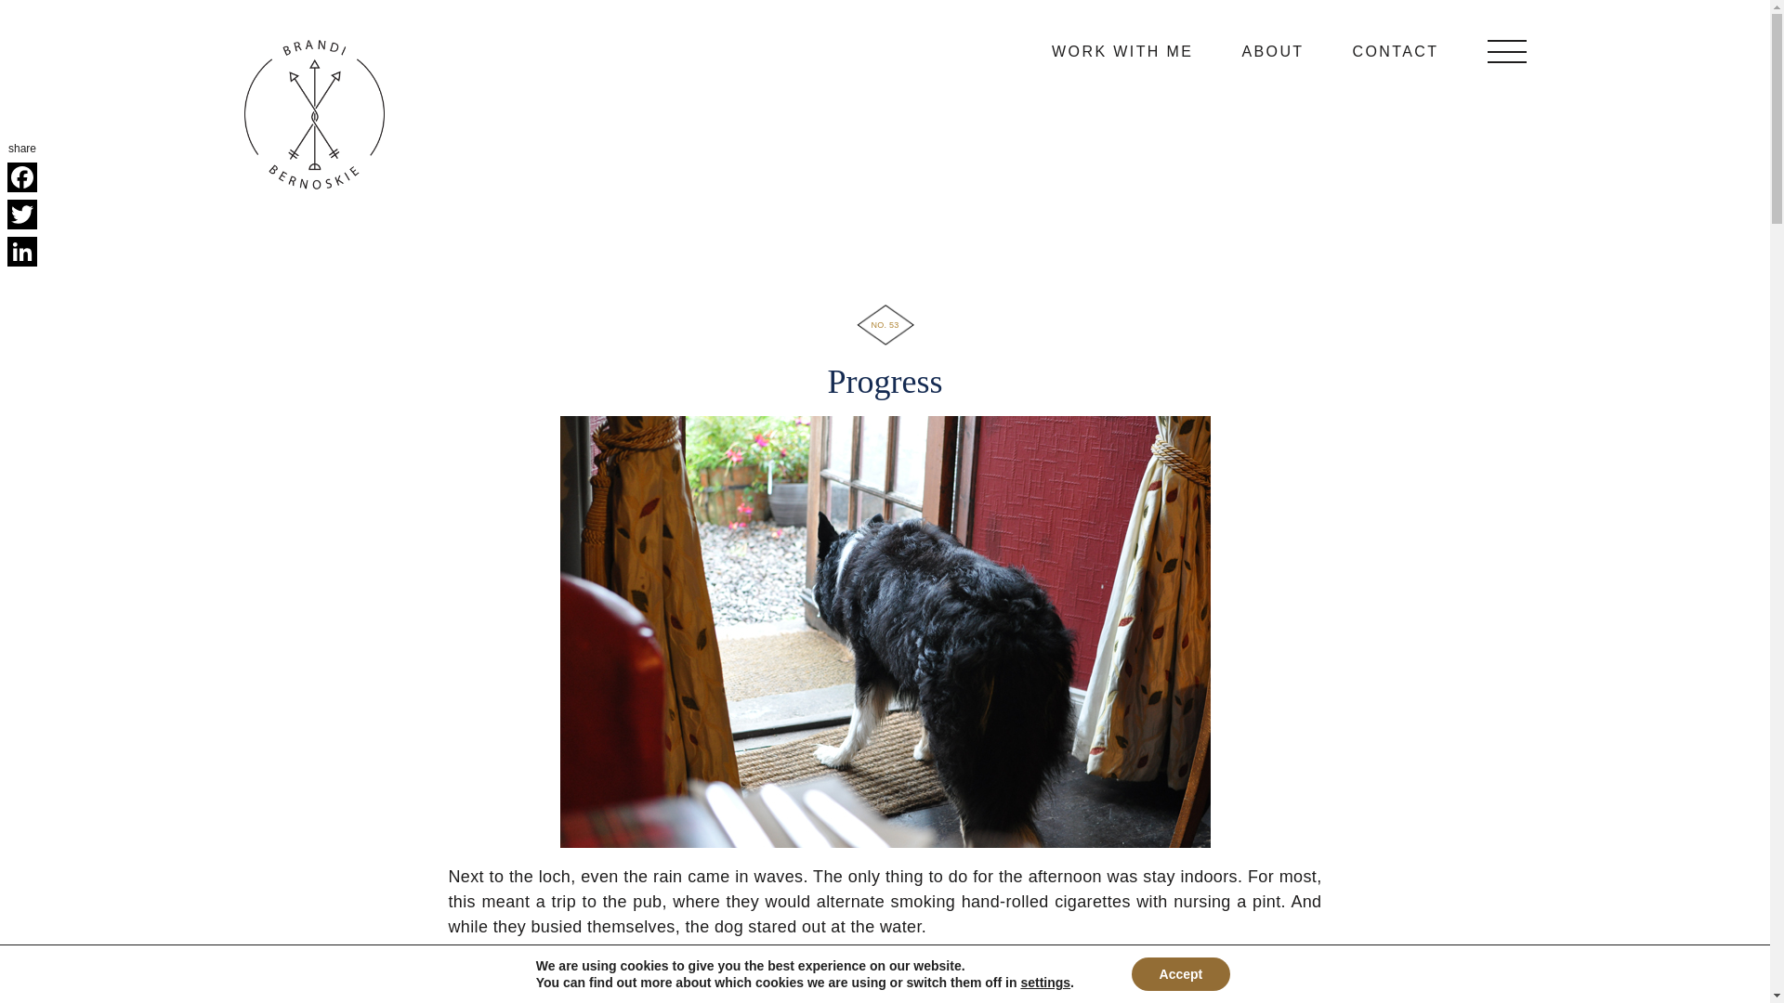 The height and width of the screenshot is (1003, 1784). What do you see at coordinates (22, 214) in the screenshot?
I see `Twitter` at bounding box center [22, 214].